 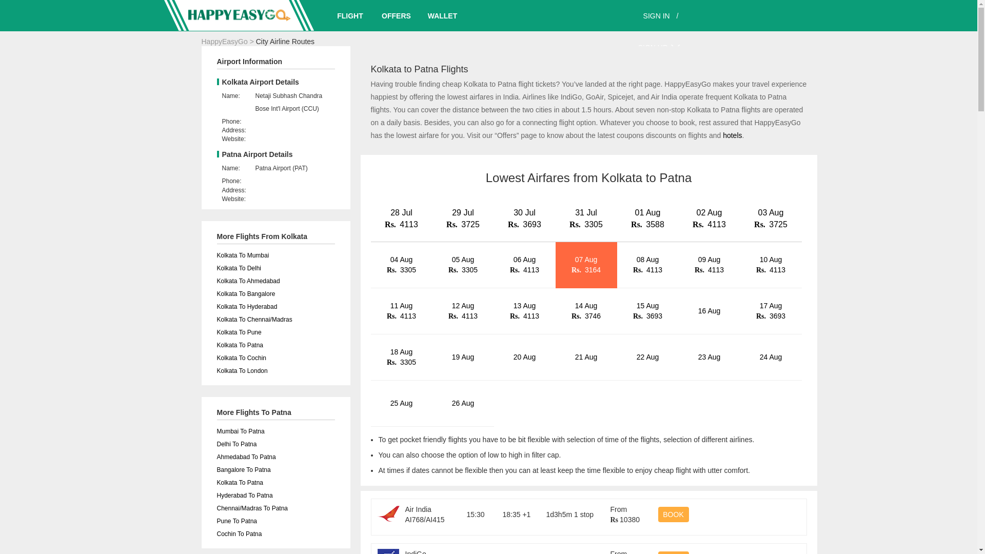 I want to click on WALLET, so click(x=442, y=15).